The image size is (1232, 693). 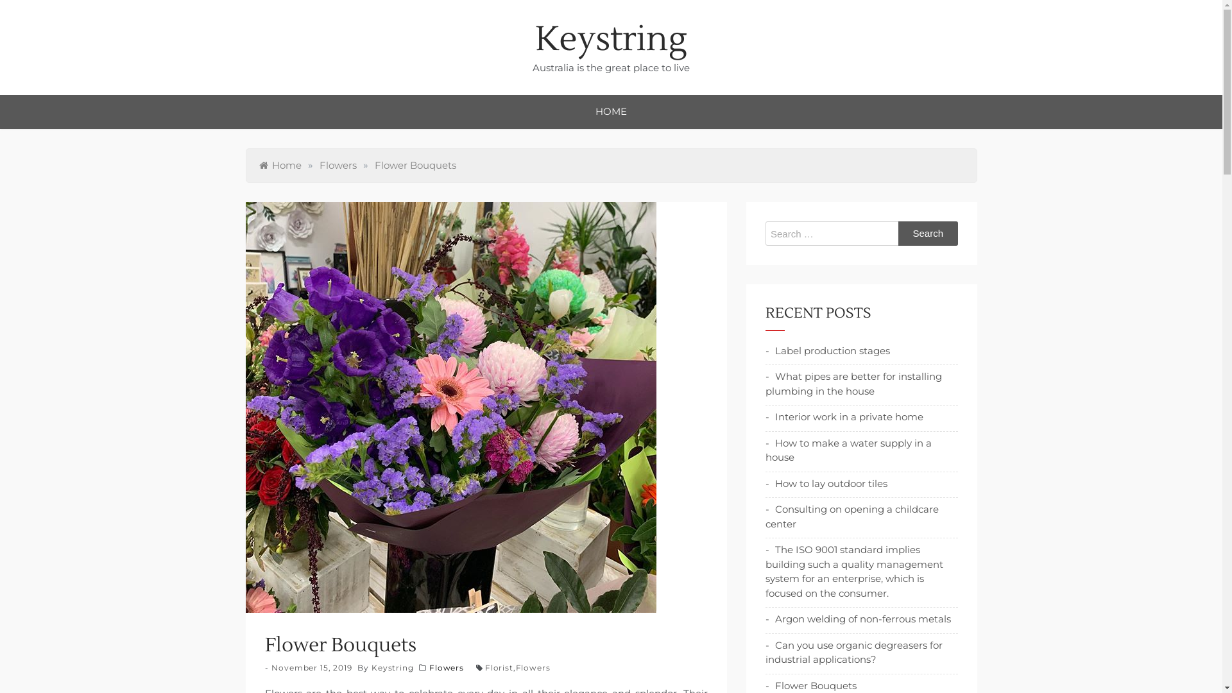 I want to click on What pipes are better for installing plumbing in the house, so click(x=853, y=384).